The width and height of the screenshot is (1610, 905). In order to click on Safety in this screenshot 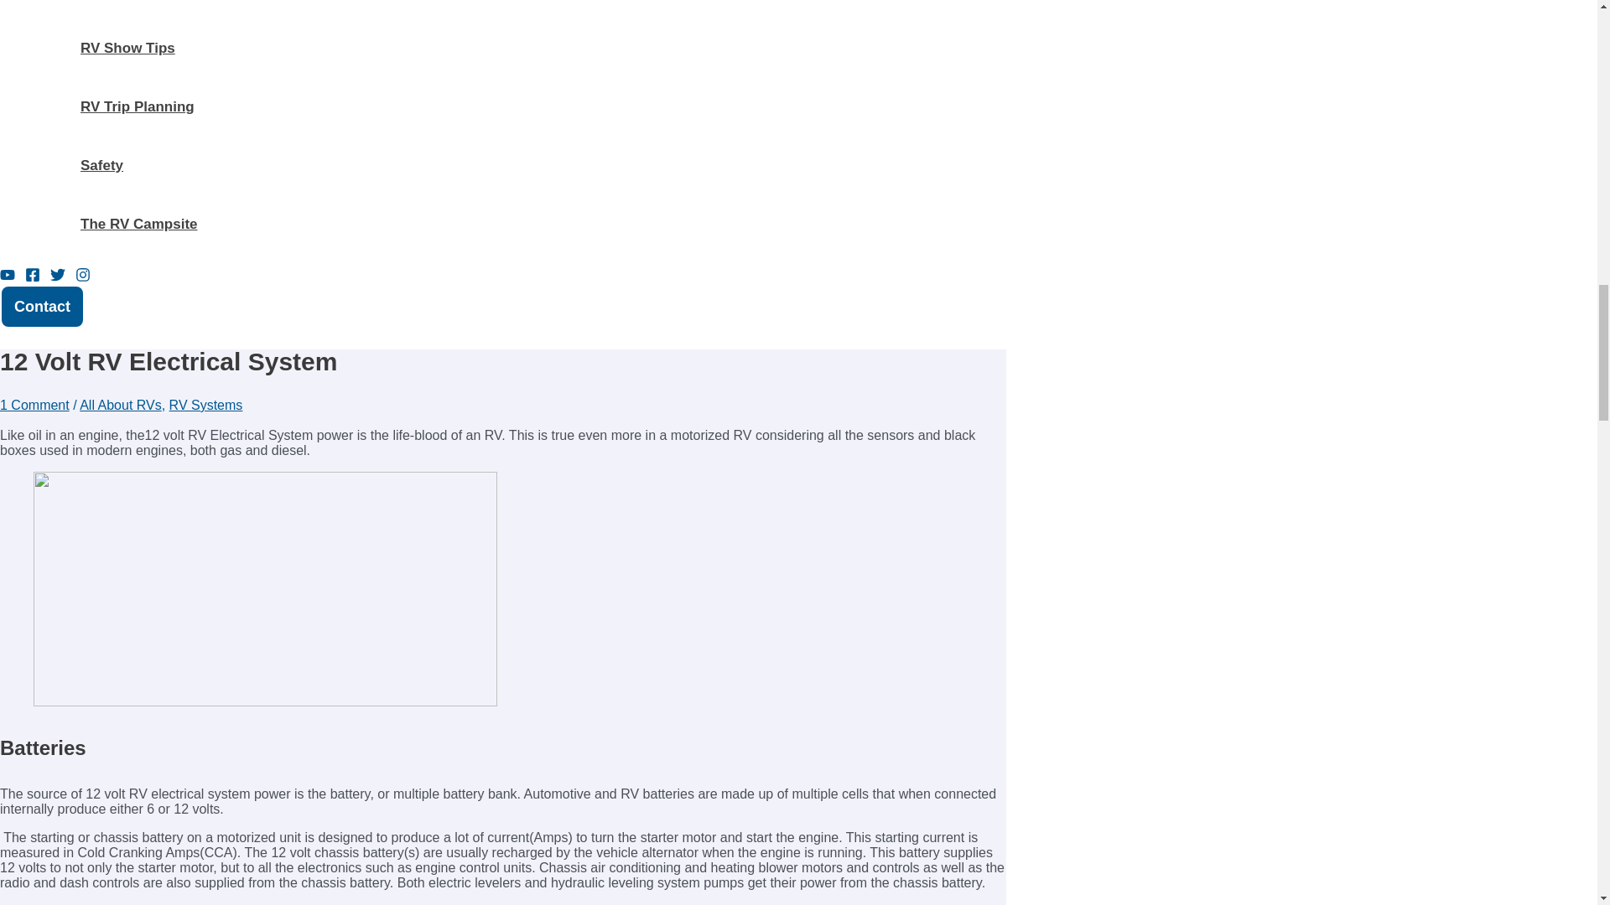, I will do `click(185, 166)`.